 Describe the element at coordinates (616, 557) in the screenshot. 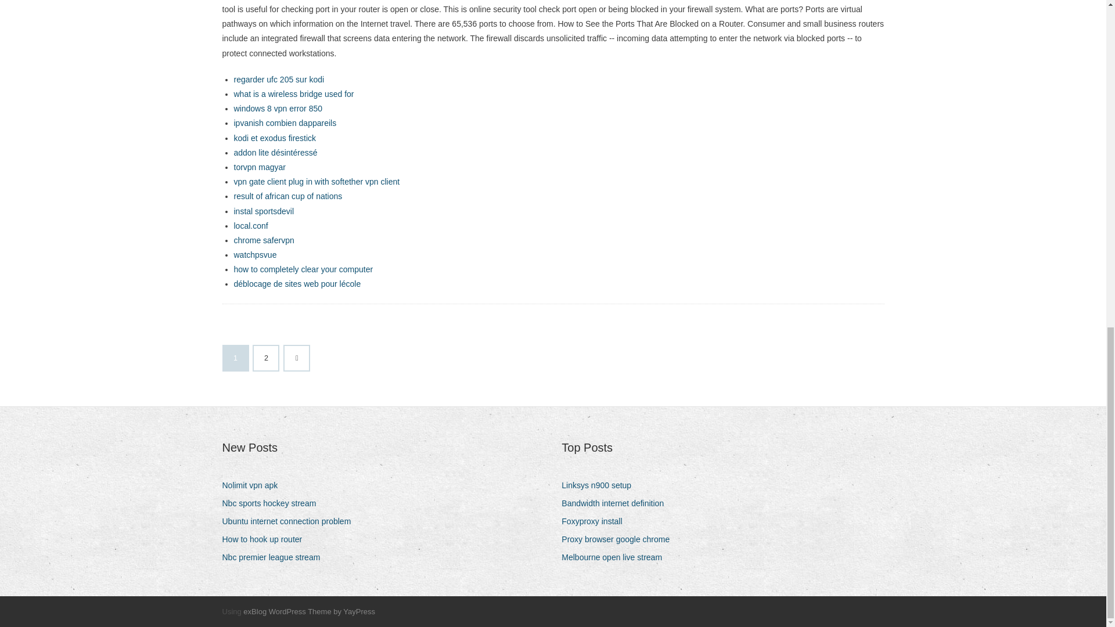

I see `Melbourne open live stream` at that location.